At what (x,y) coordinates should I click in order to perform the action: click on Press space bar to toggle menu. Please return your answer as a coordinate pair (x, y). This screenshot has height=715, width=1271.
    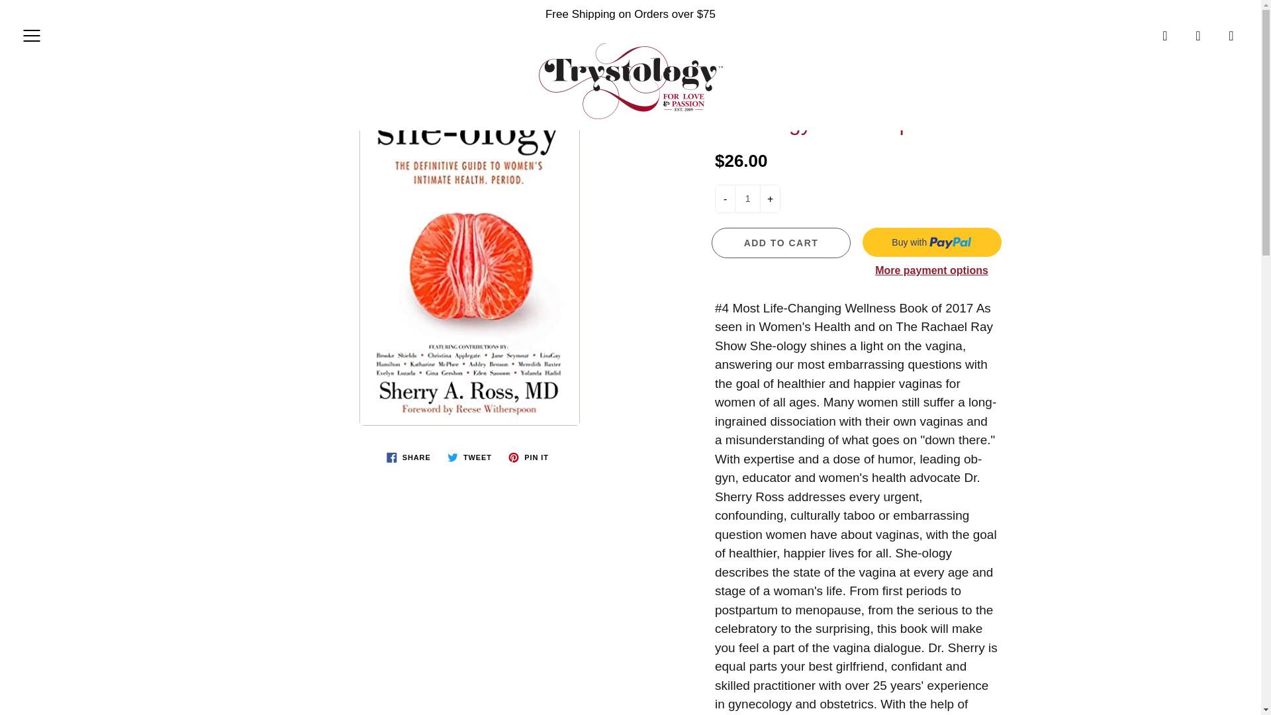
    Looking at the image, I should click on (32, 36).